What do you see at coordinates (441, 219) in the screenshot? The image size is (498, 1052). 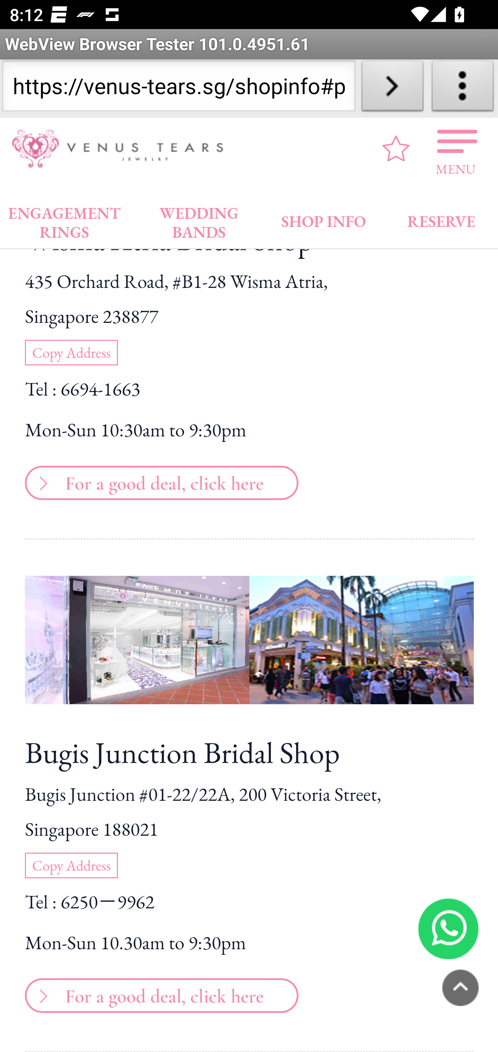 I see `RESERVE` at bounding box center [441, 219].